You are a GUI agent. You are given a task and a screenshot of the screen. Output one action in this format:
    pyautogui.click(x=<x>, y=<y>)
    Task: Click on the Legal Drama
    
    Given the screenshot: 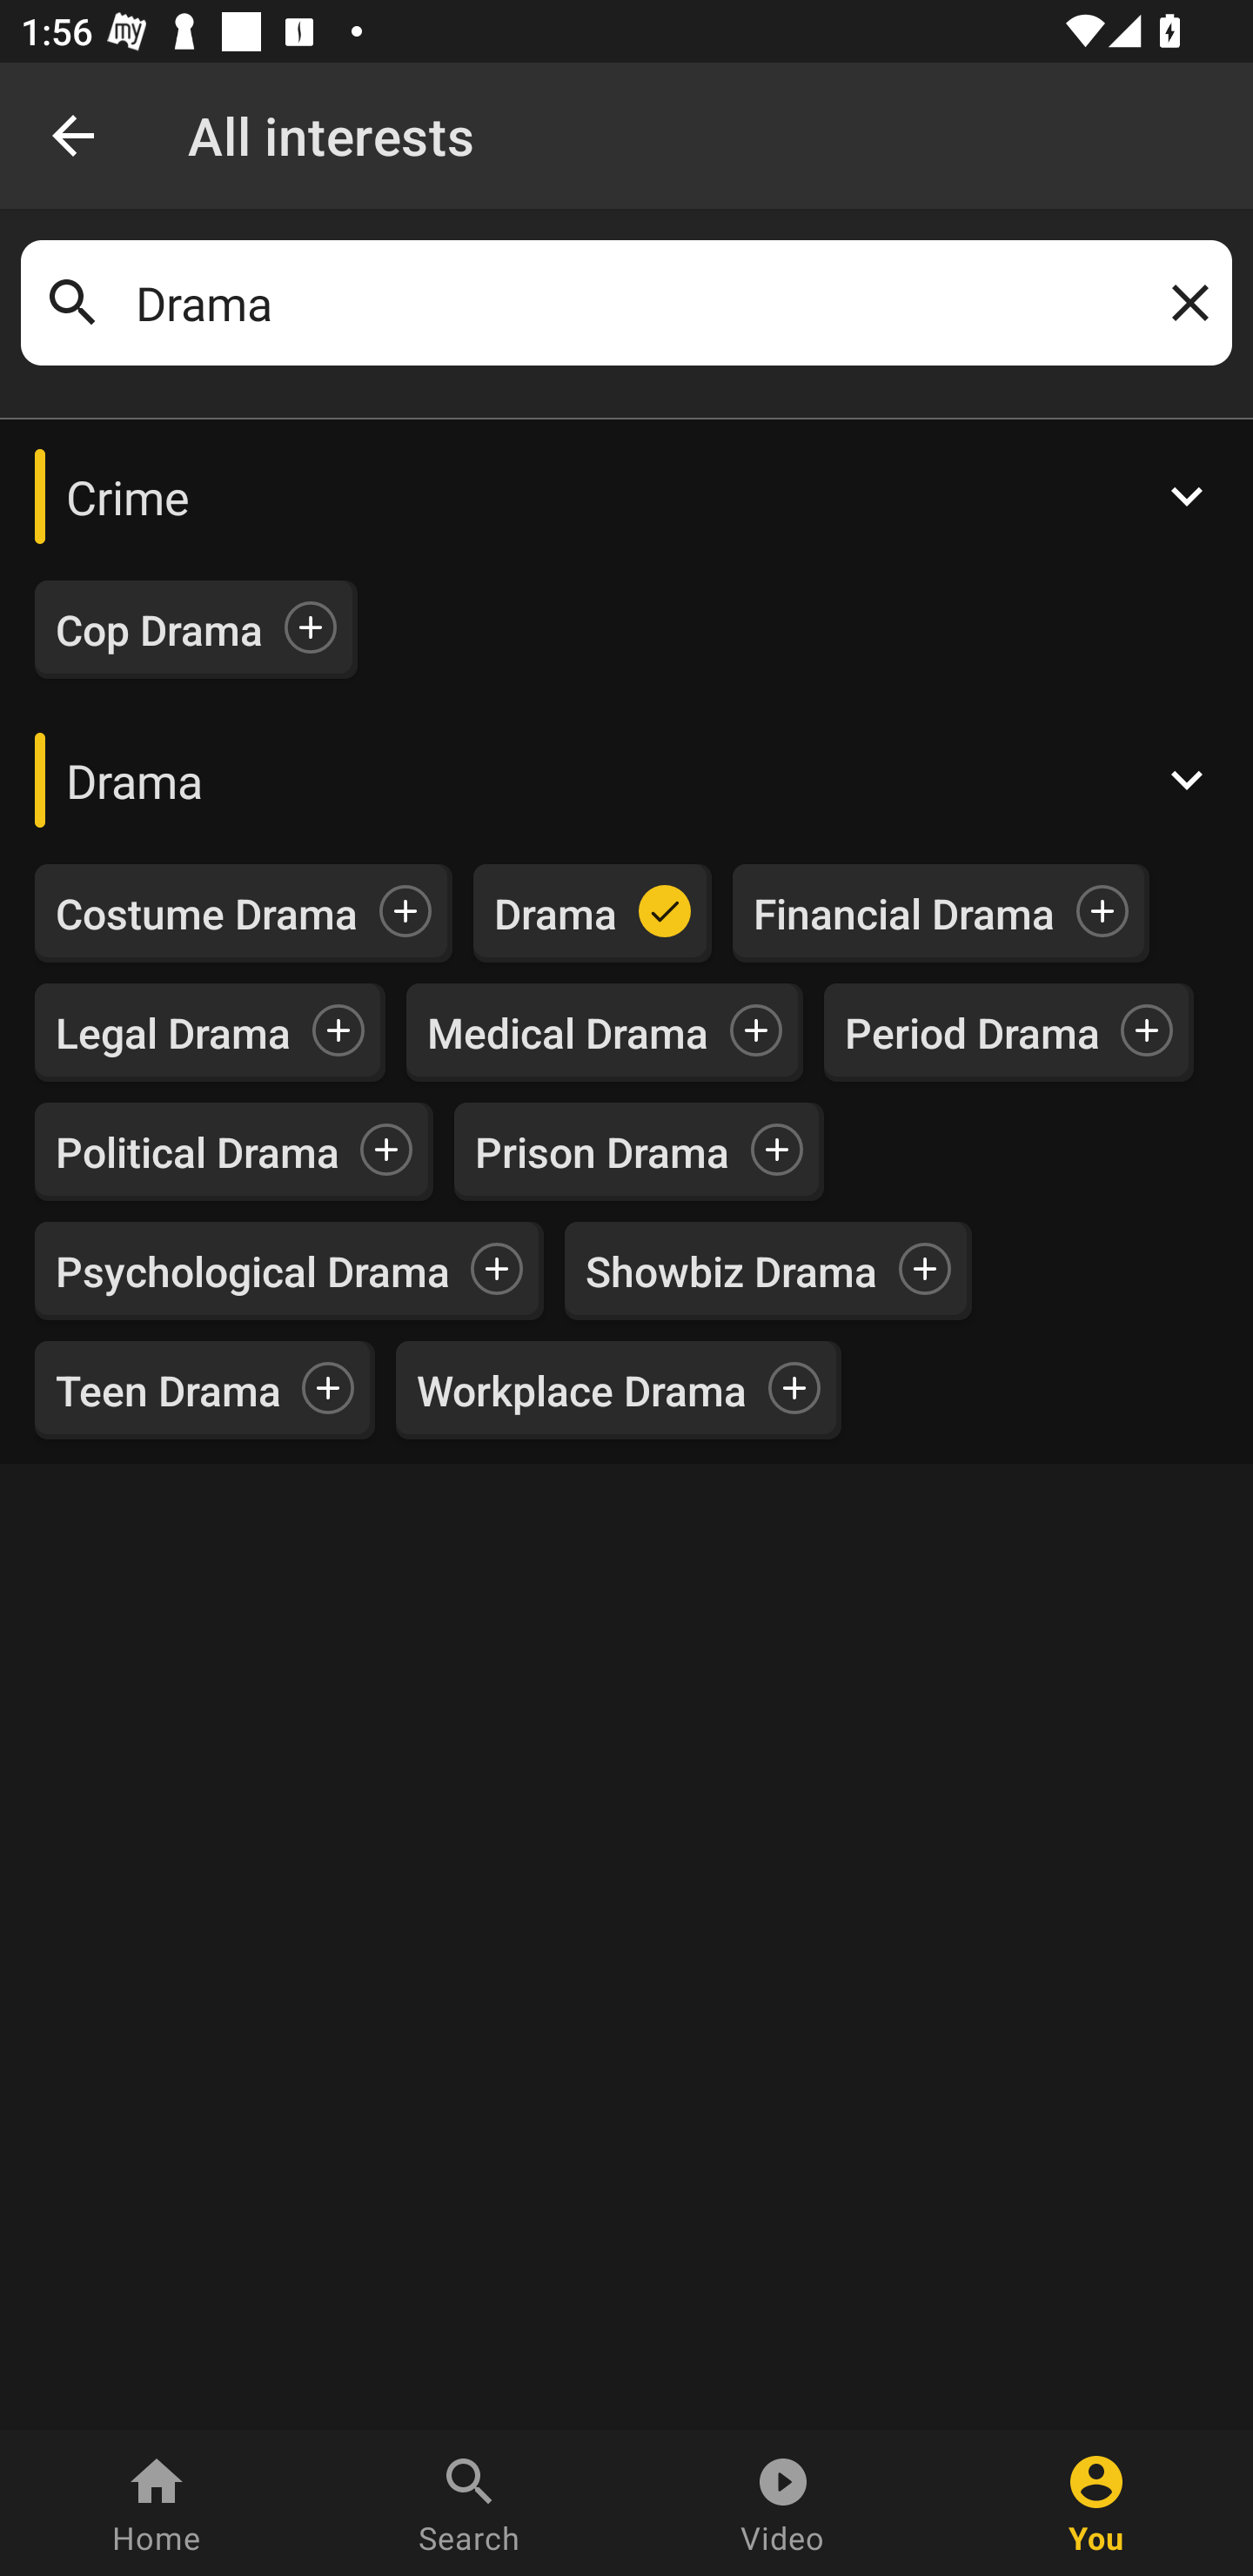 What is the action you would take?
    pyautogui.click(x=173, y=1032)
    